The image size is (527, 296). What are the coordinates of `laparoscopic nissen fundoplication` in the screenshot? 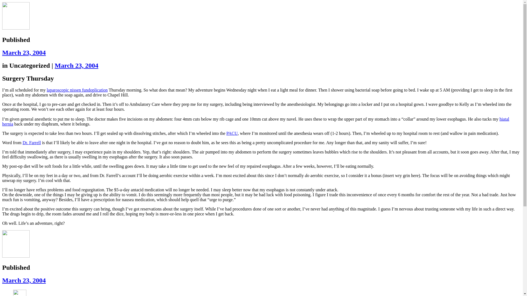 It's located at (77, 90).